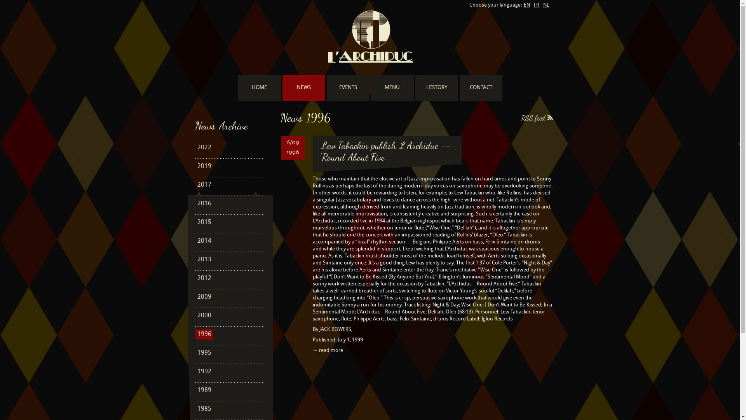 This screenshot has height=420, width=746. Describe the element at coordinates (204, 204) in the screenshot. I see `2016` at that location.